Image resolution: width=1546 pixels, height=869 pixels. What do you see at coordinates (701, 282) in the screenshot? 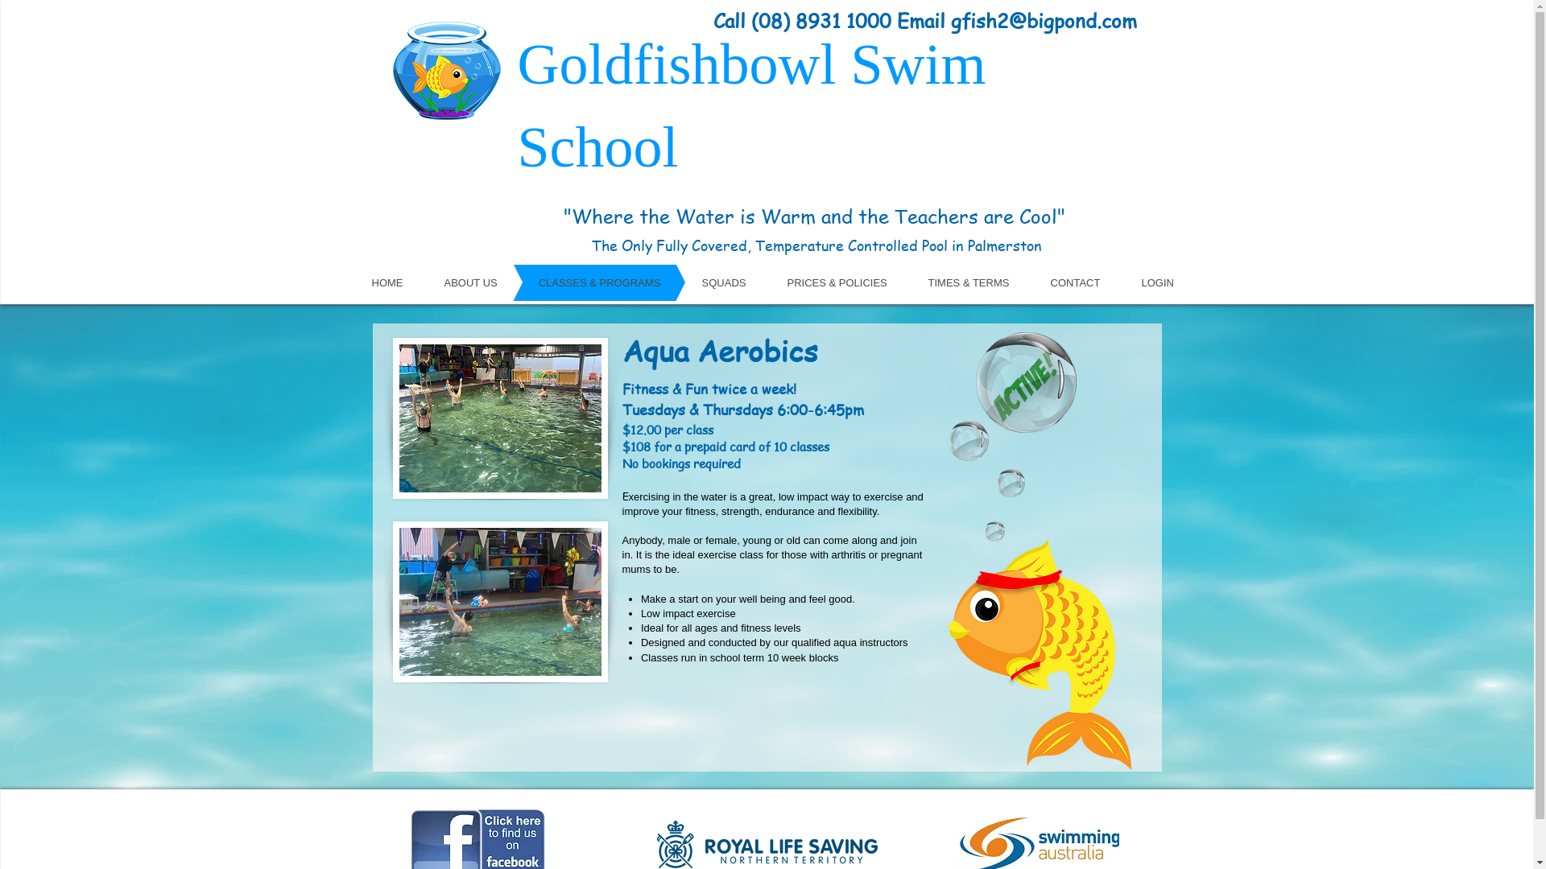
I see `SQUADS` at bounding box center [701, 282].